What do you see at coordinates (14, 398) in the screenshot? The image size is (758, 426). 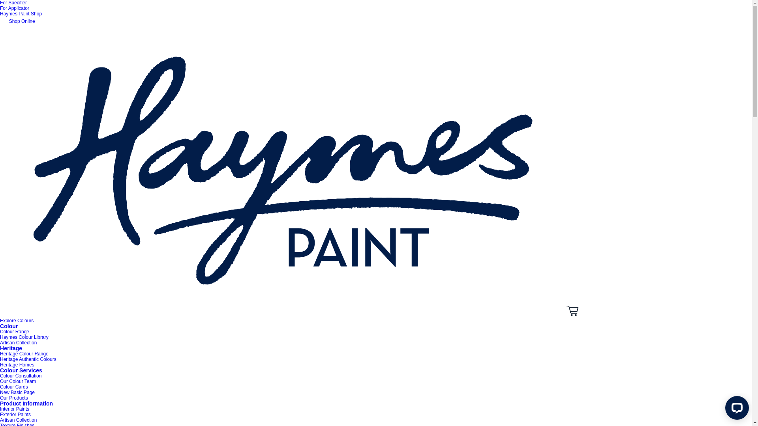 I see `Our Products` at bounding box center [14, 398].